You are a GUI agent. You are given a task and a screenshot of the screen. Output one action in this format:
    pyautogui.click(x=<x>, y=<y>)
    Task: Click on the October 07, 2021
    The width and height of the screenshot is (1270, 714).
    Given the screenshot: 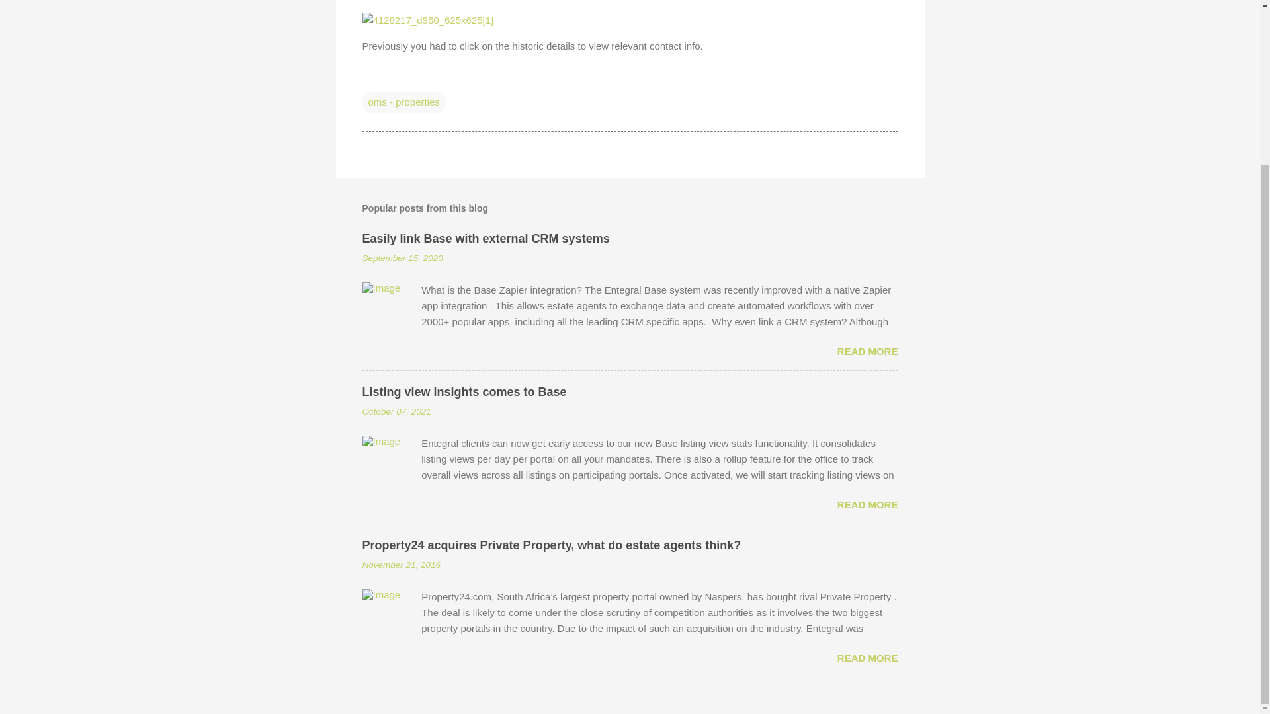 What is the action you would take?
    pyautogui.click(x=397, y=411)
    